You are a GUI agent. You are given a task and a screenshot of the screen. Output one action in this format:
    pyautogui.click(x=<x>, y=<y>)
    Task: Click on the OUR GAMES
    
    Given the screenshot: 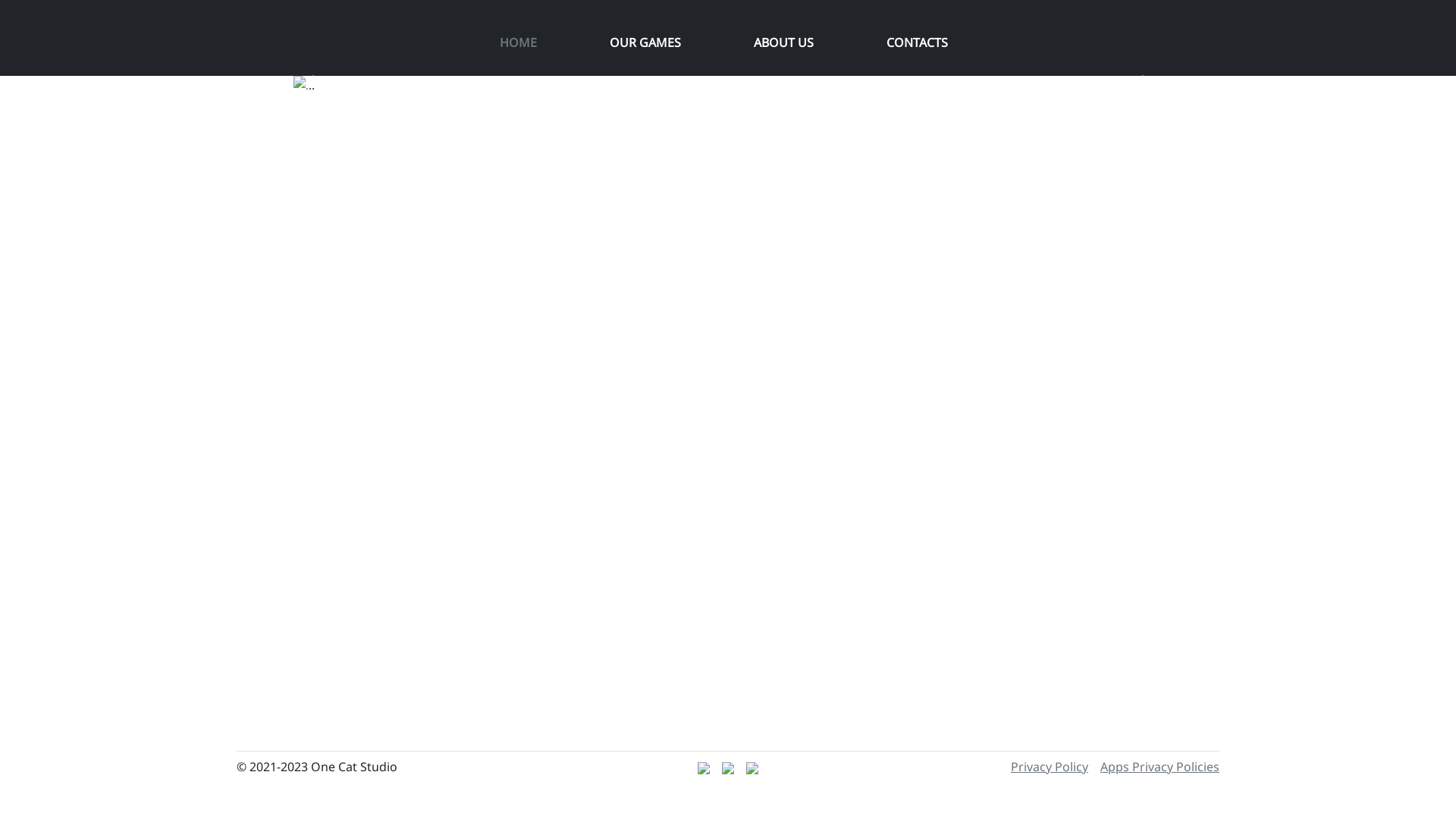 What is the action you would take?
    pyautogui.click(x=645, y=42)
    